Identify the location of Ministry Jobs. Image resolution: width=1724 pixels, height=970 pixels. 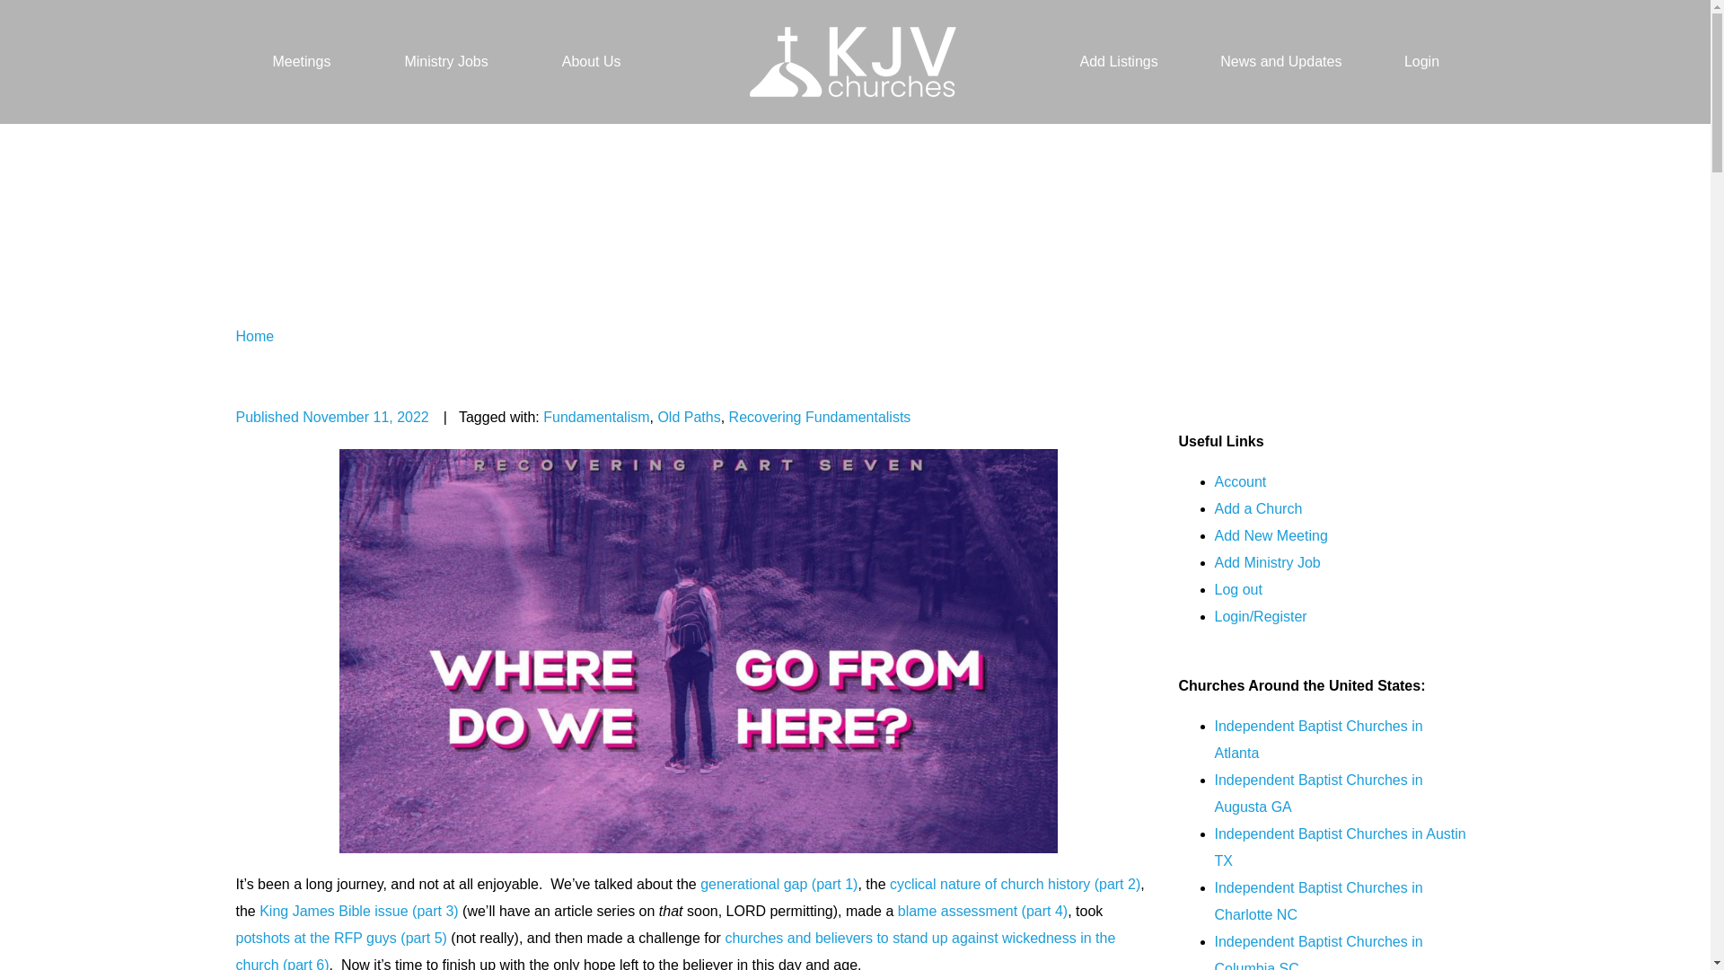
(445, 61).